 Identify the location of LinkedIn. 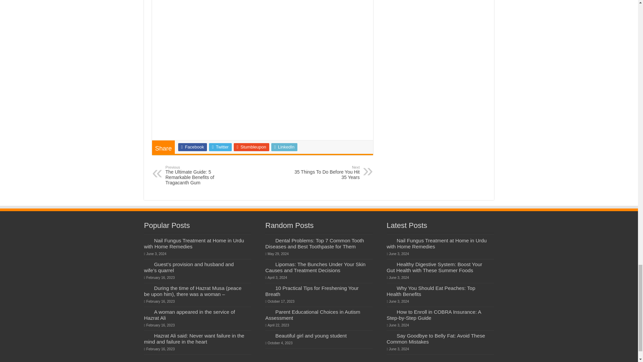
(284, 147).